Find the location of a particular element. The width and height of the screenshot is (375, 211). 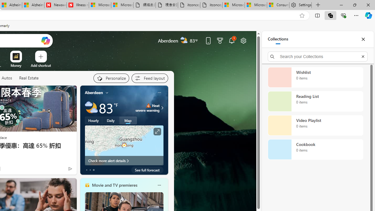

Real Estate is located at coordinates (29, 78).